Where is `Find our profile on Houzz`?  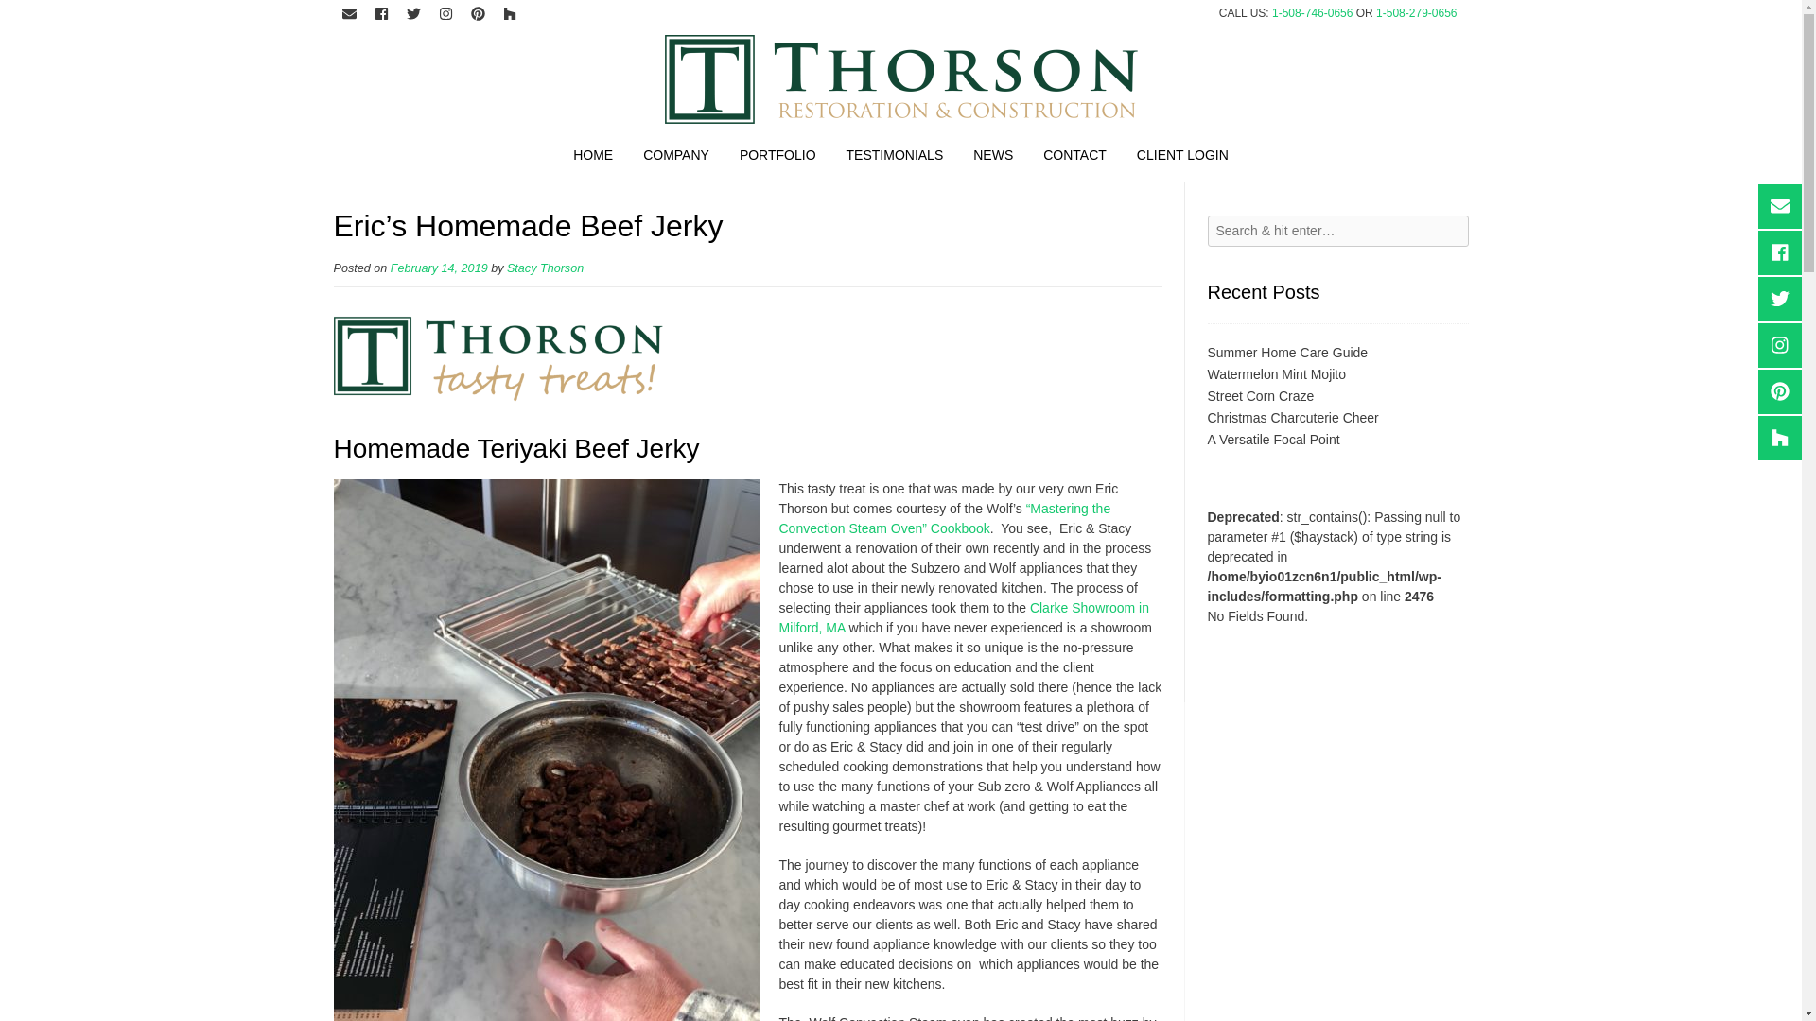
Find our profile on Houzz is located at coordinates (510, 15).